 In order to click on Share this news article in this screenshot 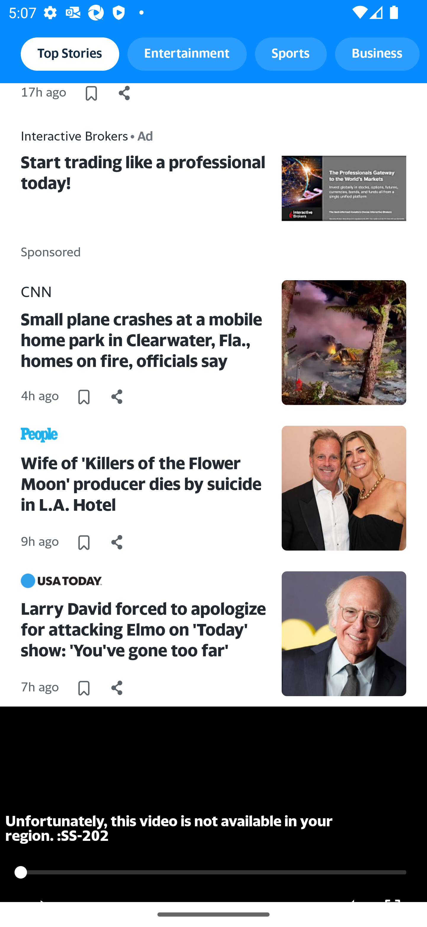, I will do `click(117, 542)`.